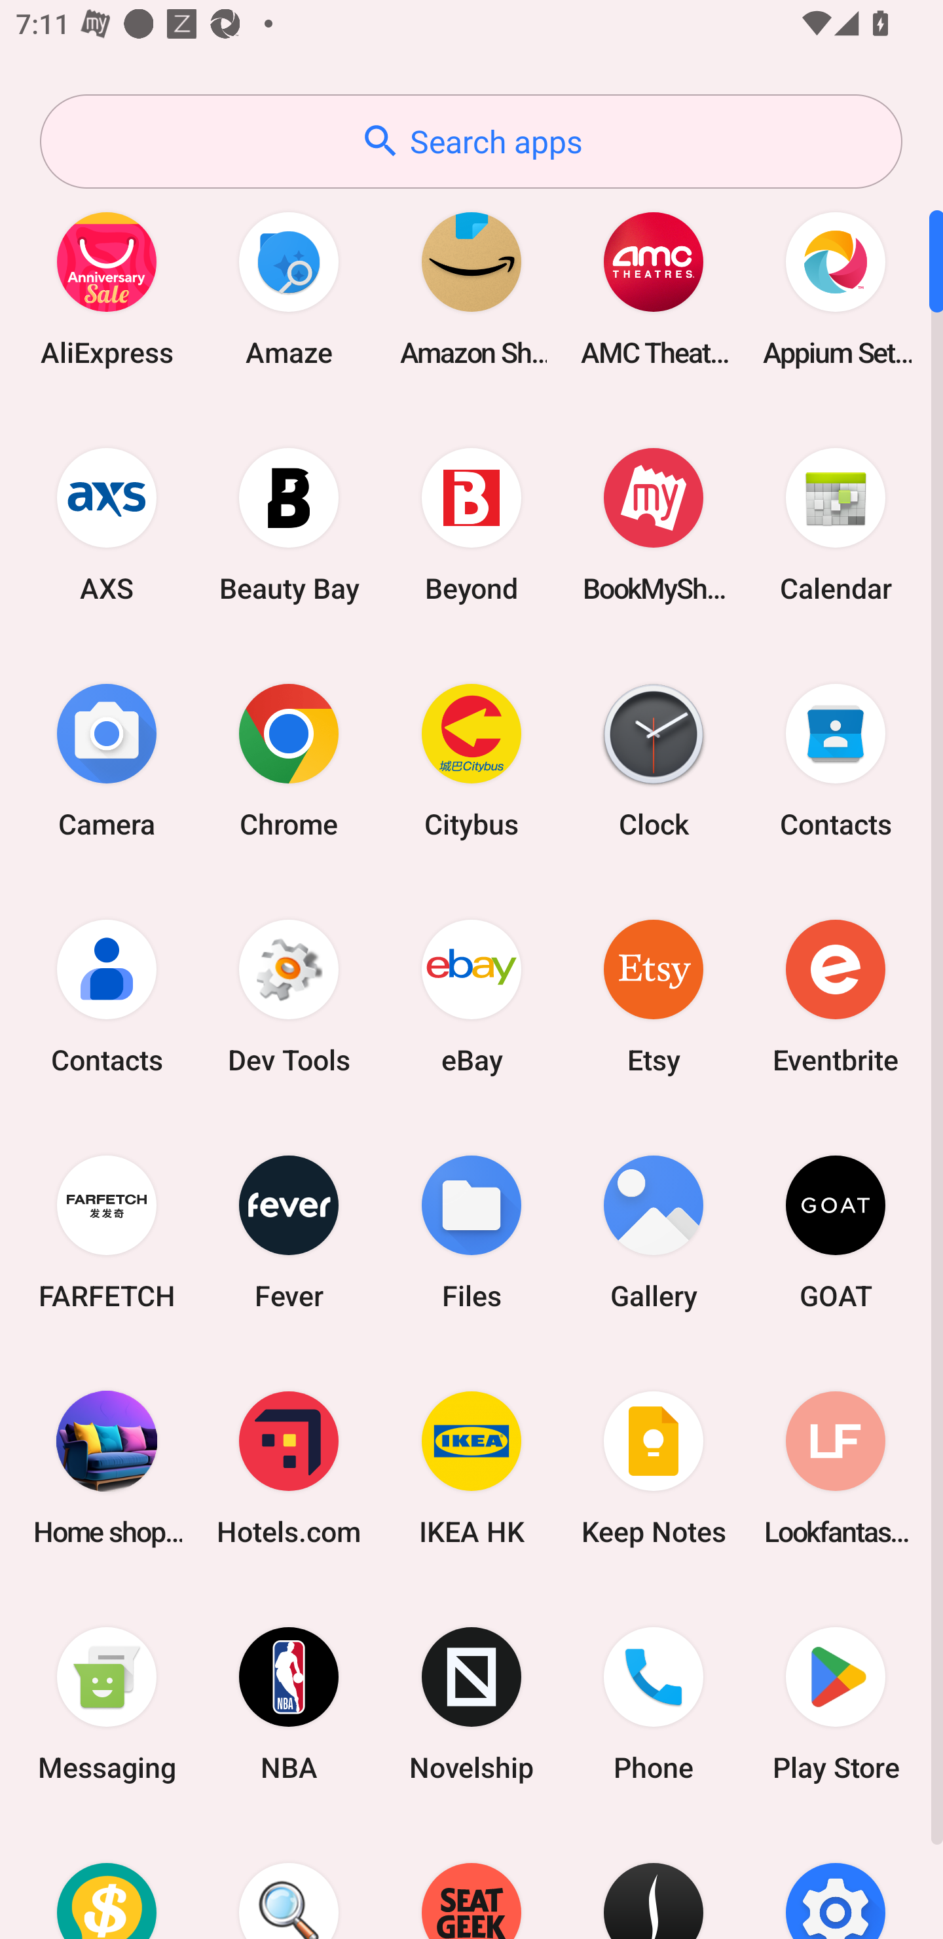  I want to click on Contacts, so click(836, 760).